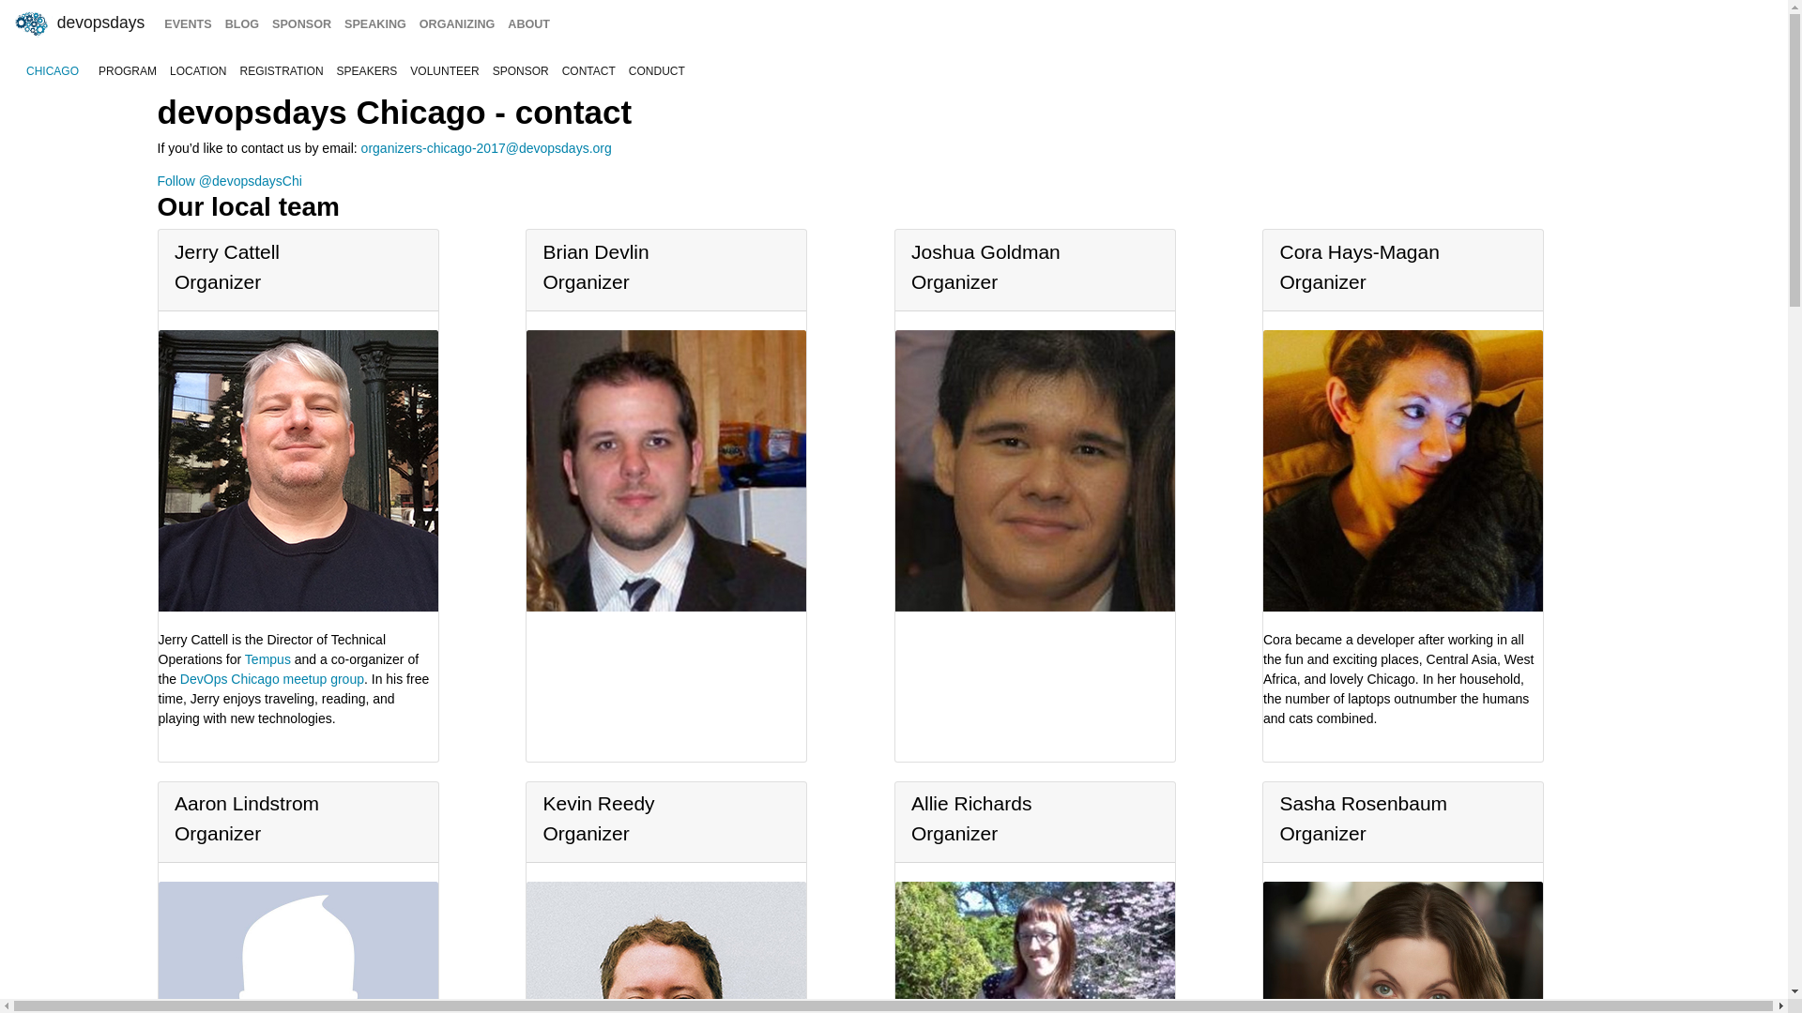 This screenshot has height=1013, width=1802. What do you see at coordinates (78, 24) in the screenshot?
I see `devopsdays` at bounding box center [78, 24].